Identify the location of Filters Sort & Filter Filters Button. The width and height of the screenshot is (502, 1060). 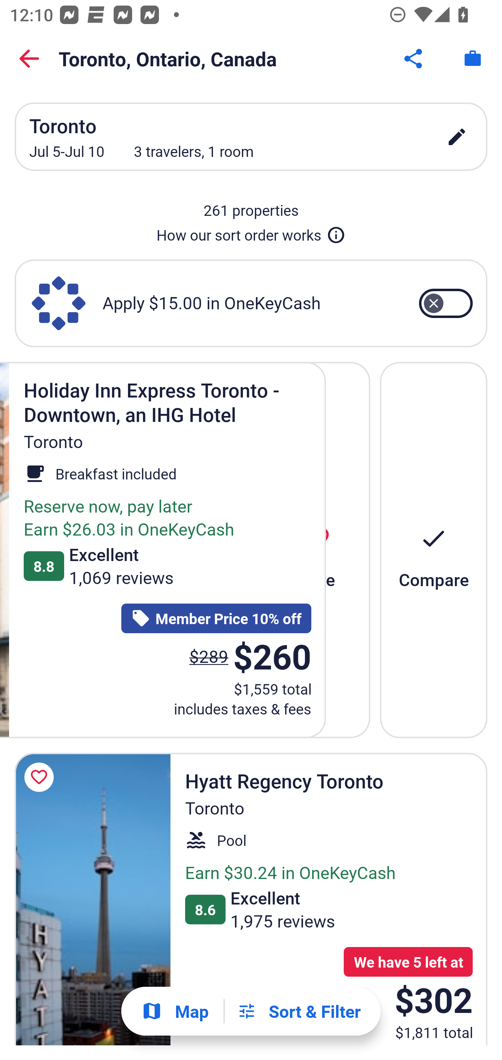
(299, 1011).